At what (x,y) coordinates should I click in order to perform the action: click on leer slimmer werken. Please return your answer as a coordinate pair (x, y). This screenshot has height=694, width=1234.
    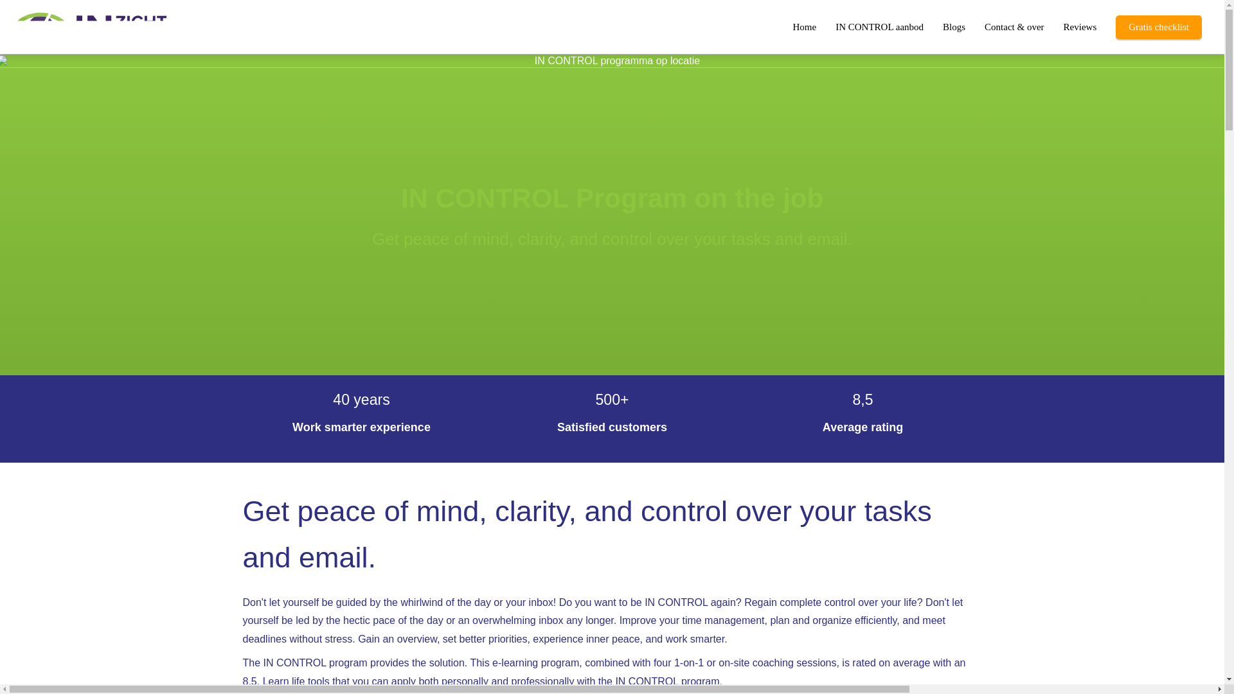
    Looking at the image, I should click on (125, 26).